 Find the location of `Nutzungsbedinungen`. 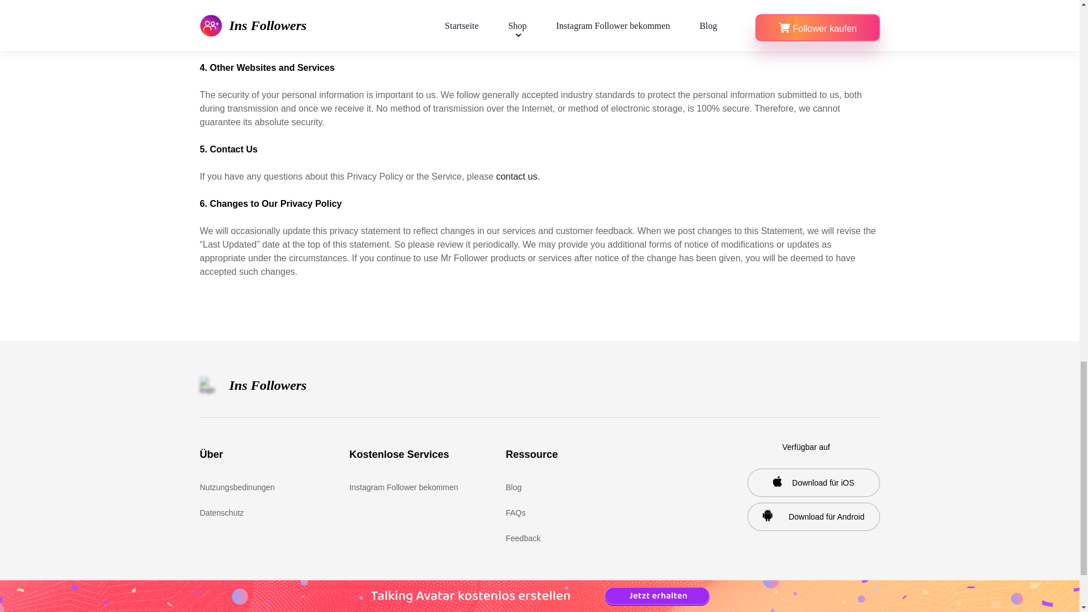

Nutzungsbedinungen is located at coordinates (250, 487).